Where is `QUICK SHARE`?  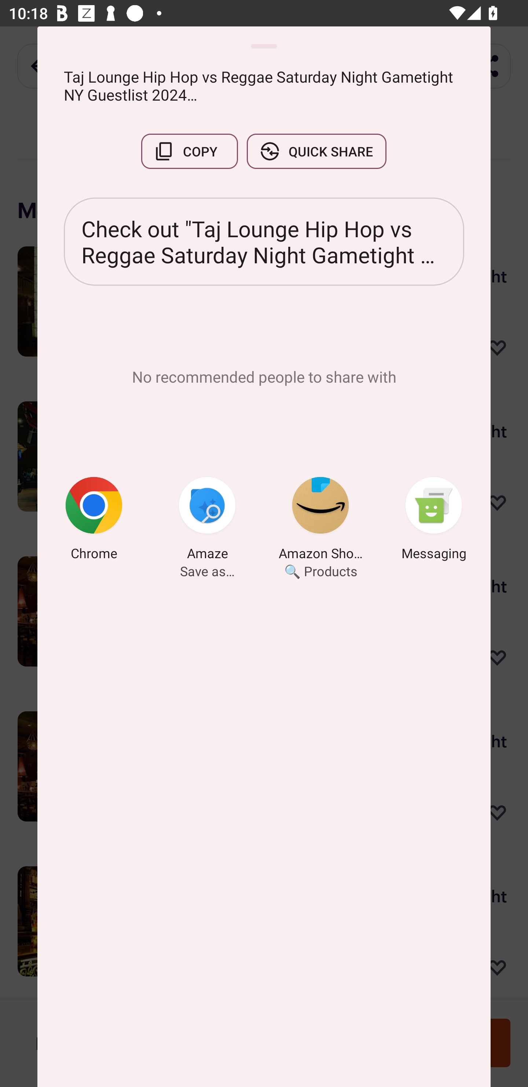
QUICK SHARE is located at coordinates (316, 151).